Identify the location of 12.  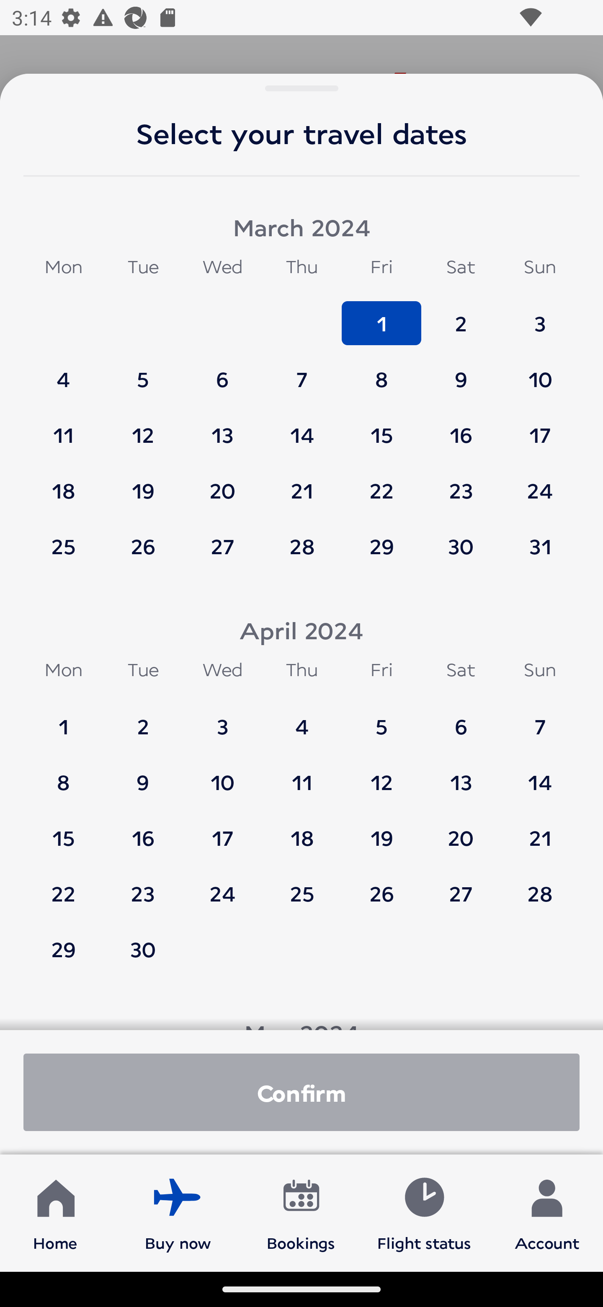
(381, 774).